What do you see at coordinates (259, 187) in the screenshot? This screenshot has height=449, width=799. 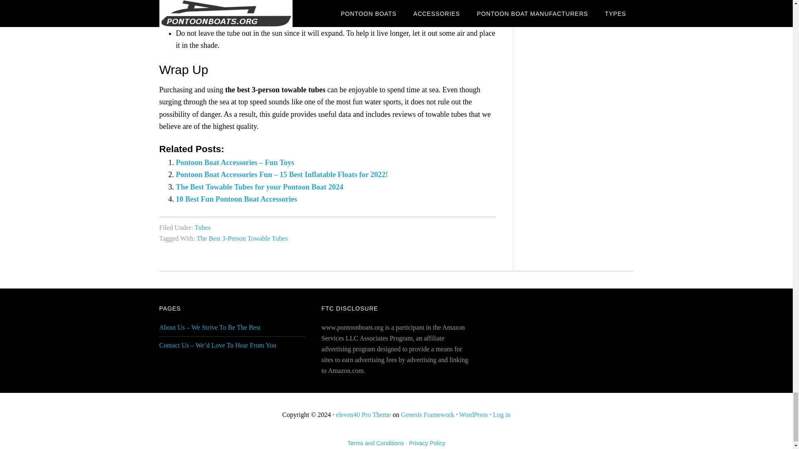 I see `The Best Towable Tubes for your Pontoon Boat 2024` at bounding box center [259, 187].